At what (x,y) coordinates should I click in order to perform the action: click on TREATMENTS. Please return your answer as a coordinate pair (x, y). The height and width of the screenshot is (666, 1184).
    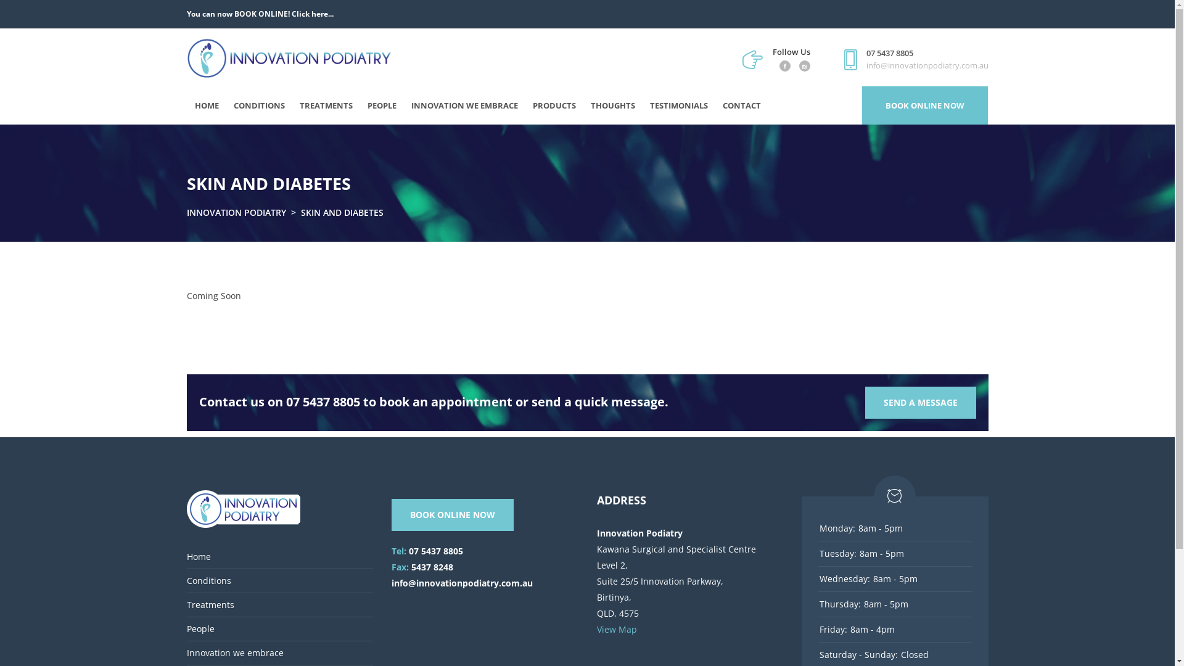
    Looking at the image, I should click on (326, 105).